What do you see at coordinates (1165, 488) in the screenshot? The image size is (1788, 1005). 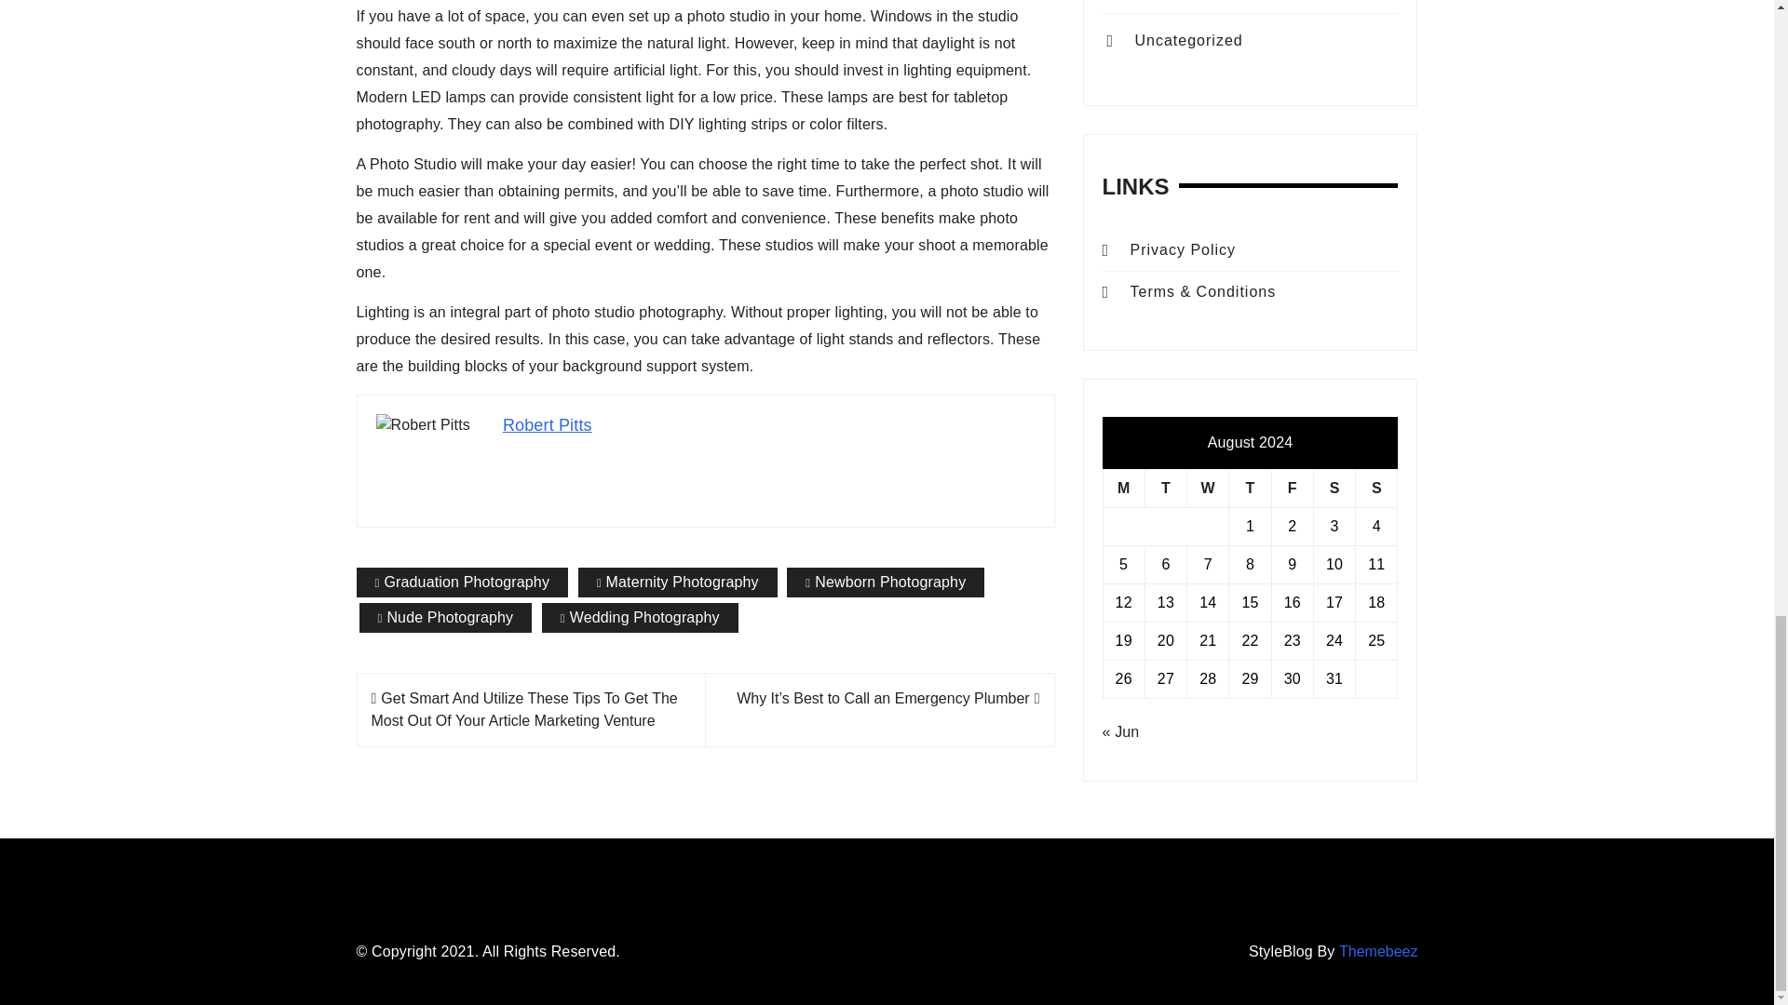 I see `Tuesday` at bounding box center [1165, 488].